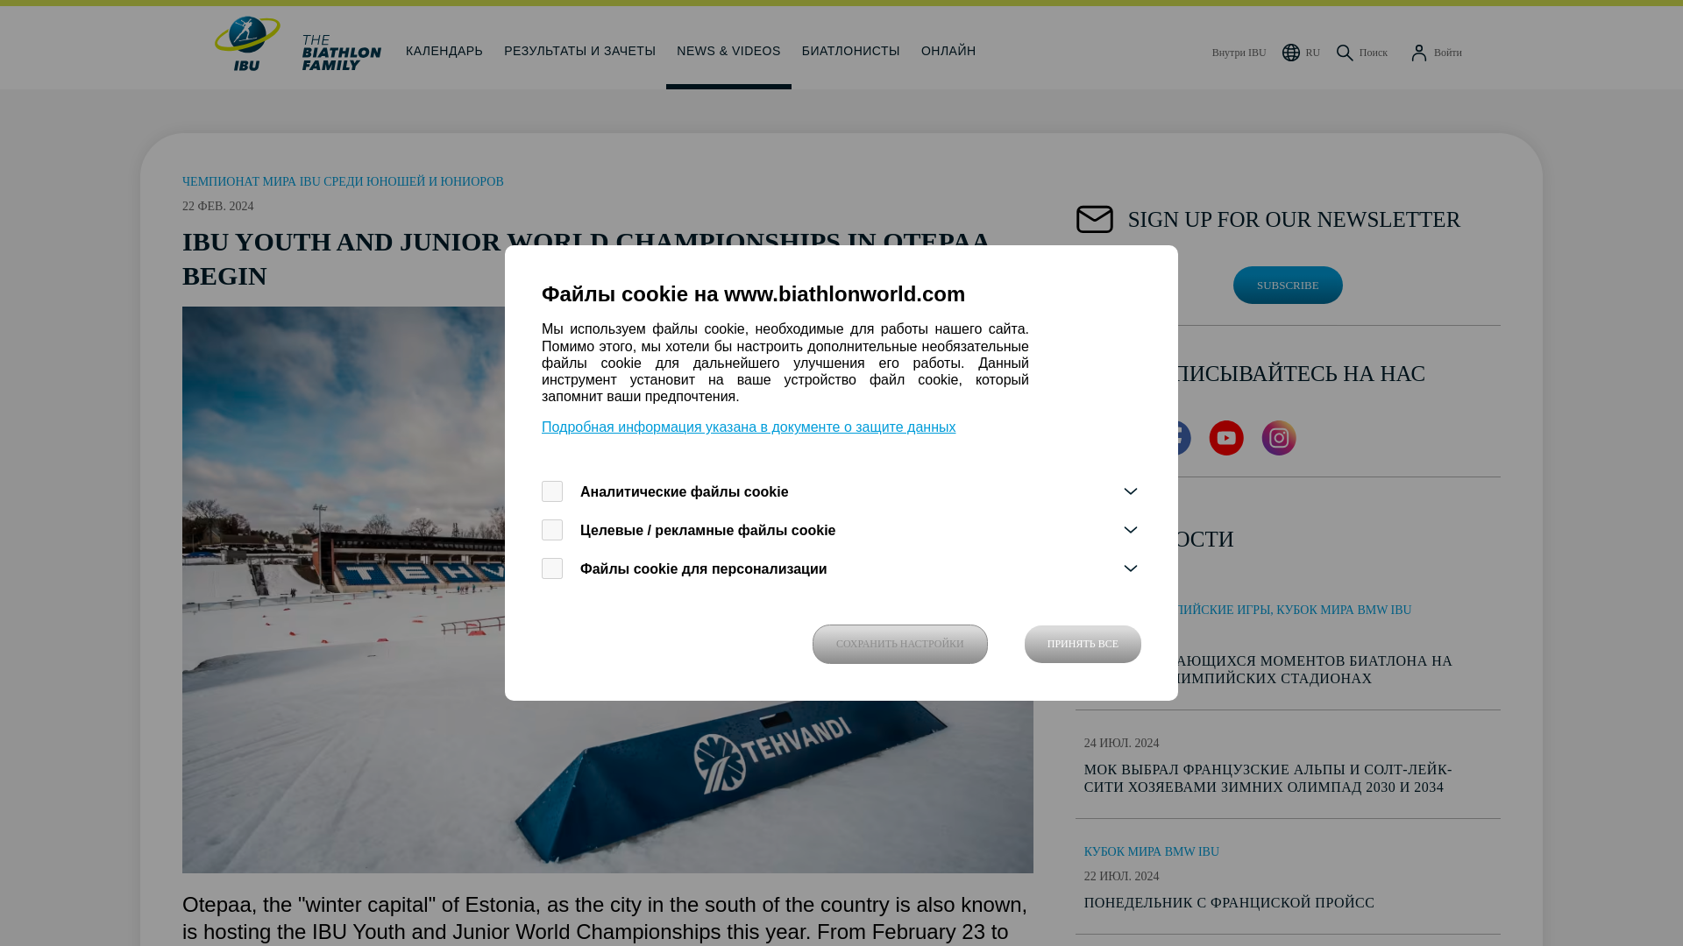  I want to click on false, so click(552, 491).